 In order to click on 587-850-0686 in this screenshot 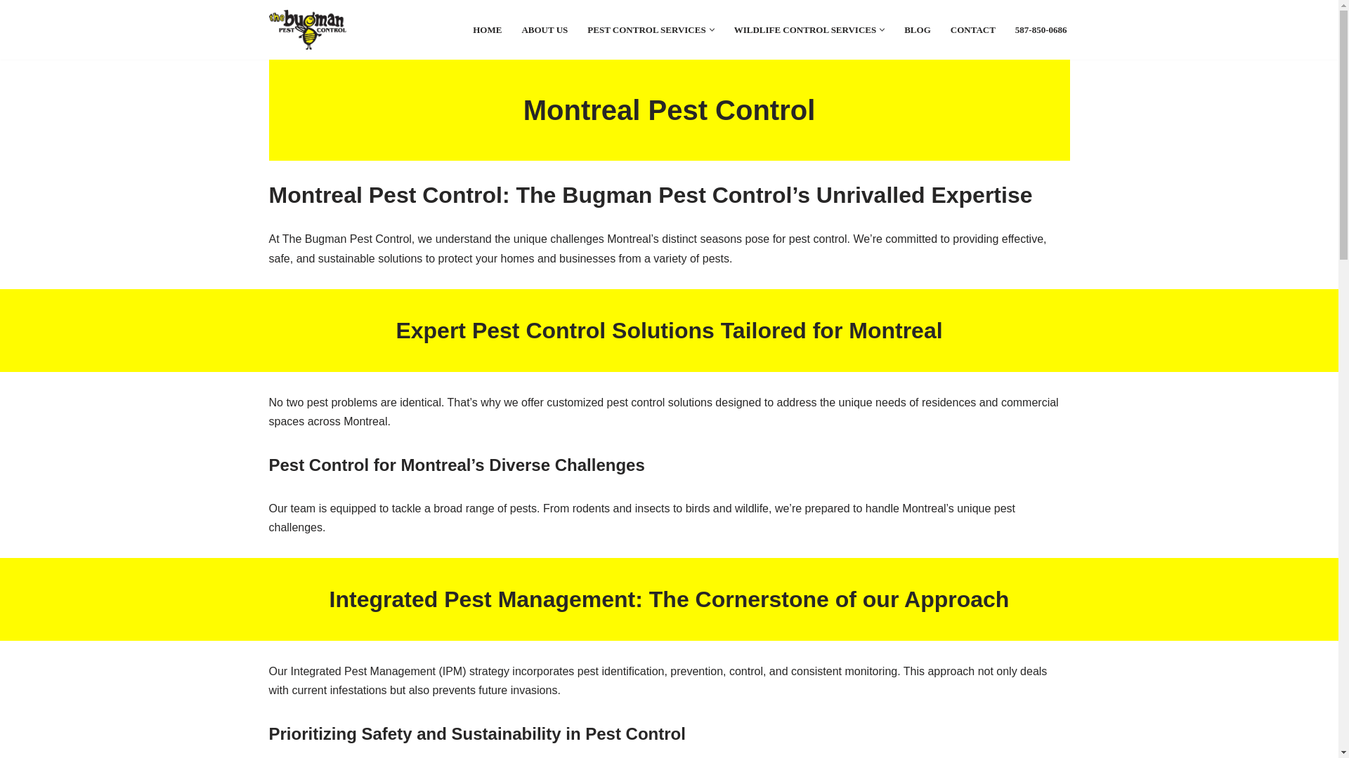, I will do `click(1041, 29)`.